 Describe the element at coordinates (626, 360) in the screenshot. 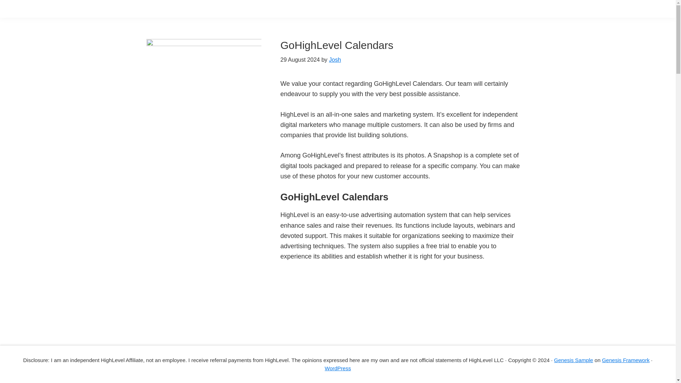

I see `Genesis Framework` at that location.